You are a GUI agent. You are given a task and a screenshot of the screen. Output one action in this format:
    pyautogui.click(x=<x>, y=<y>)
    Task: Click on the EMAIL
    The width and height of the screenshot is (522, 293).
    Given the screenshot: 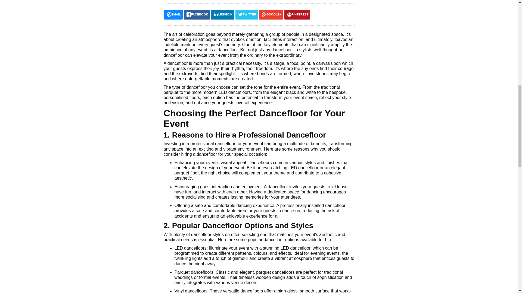 What is the action you would take?
    pyautogui.click(x=173, y=15)
    